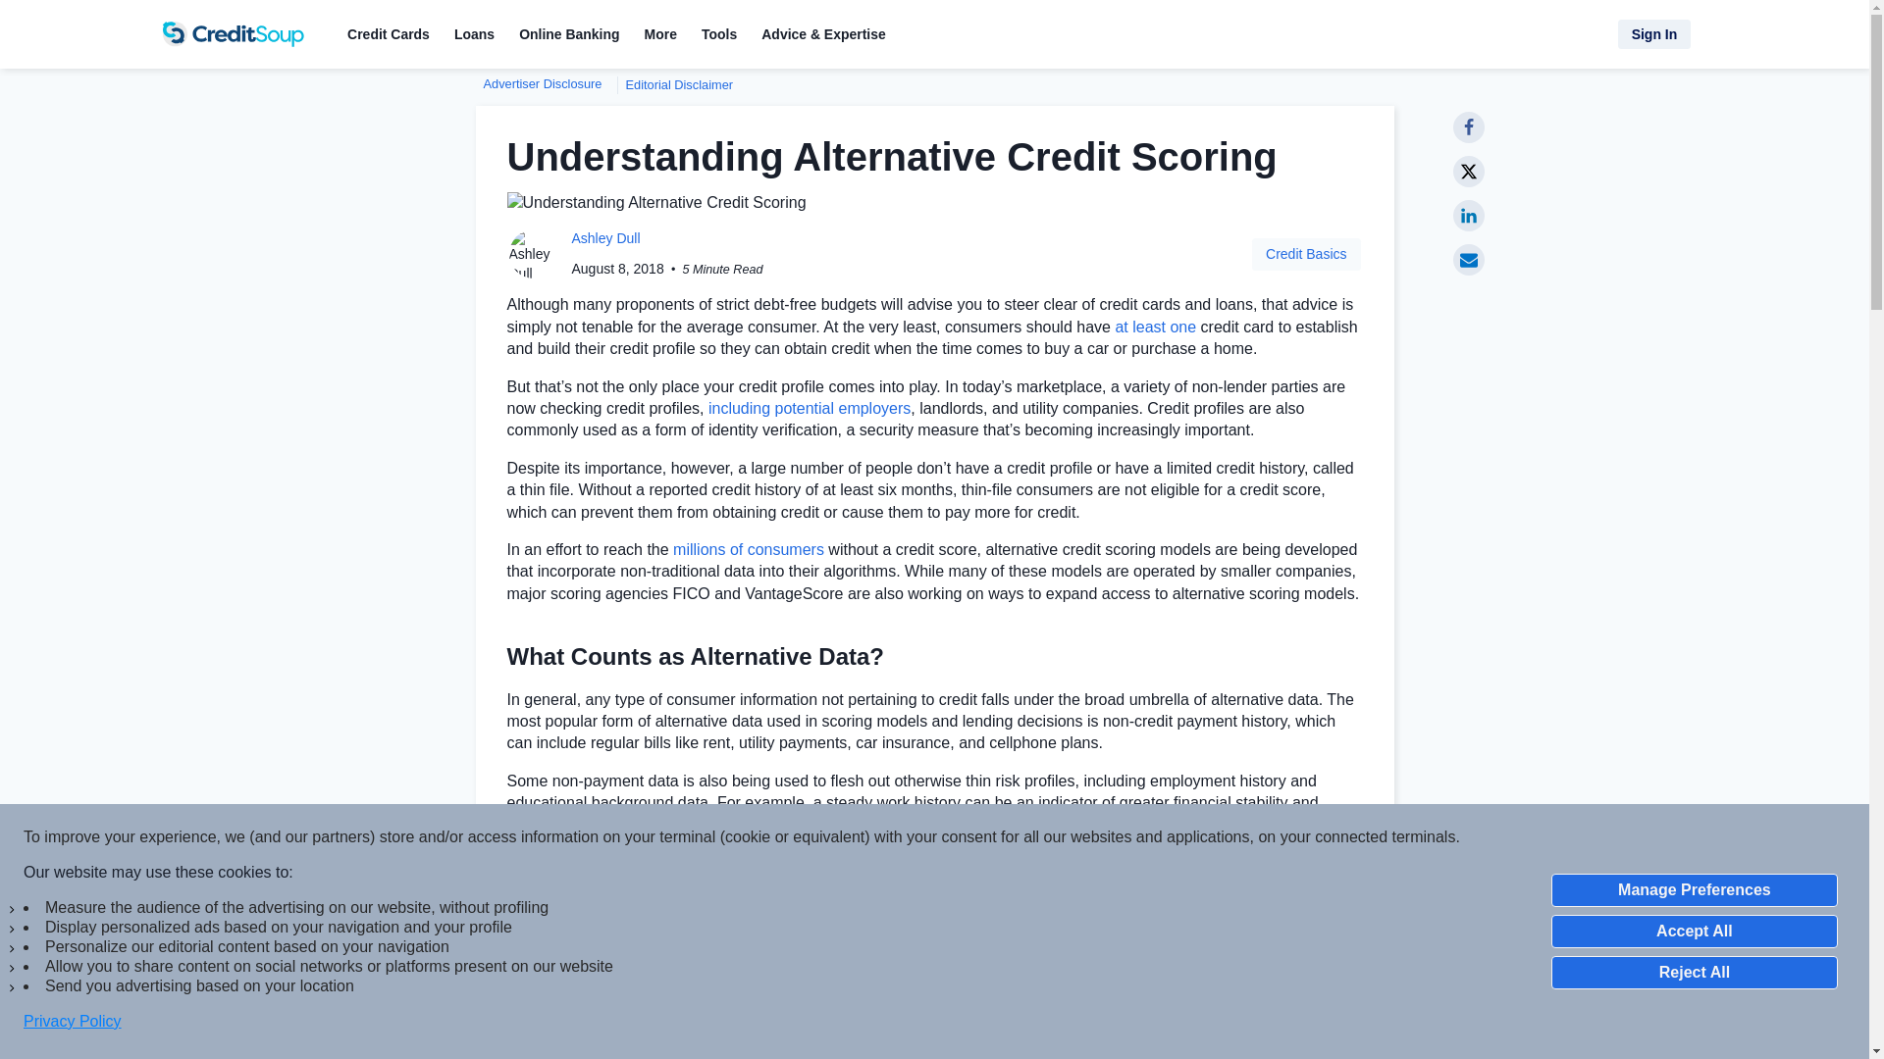 The height and width of the screenshot is (1059, 1884). What do you see at coordinates (748, 549) in the screenshot?
I see `millions of consumers` at bounding box center [748, 549].